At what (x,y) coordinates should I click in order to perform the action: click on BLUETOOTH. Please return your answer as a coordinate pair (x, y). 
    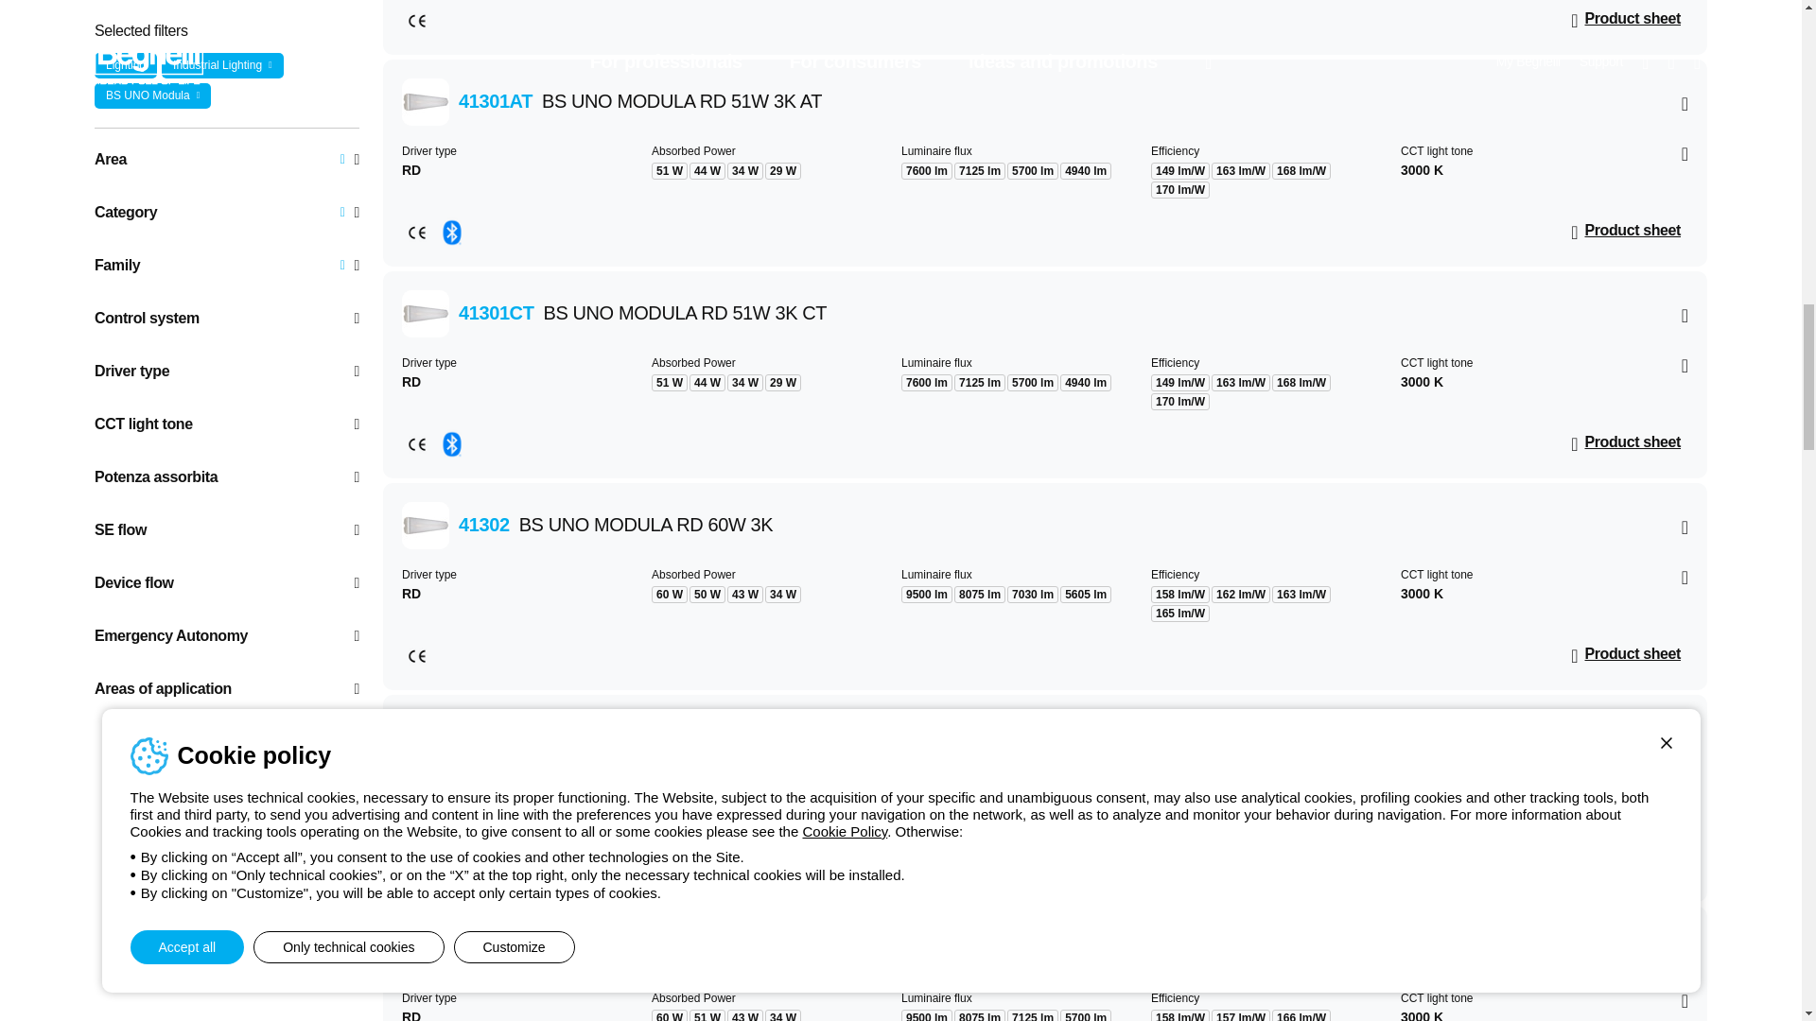
    Looking at the image, I should click on (452, 868).